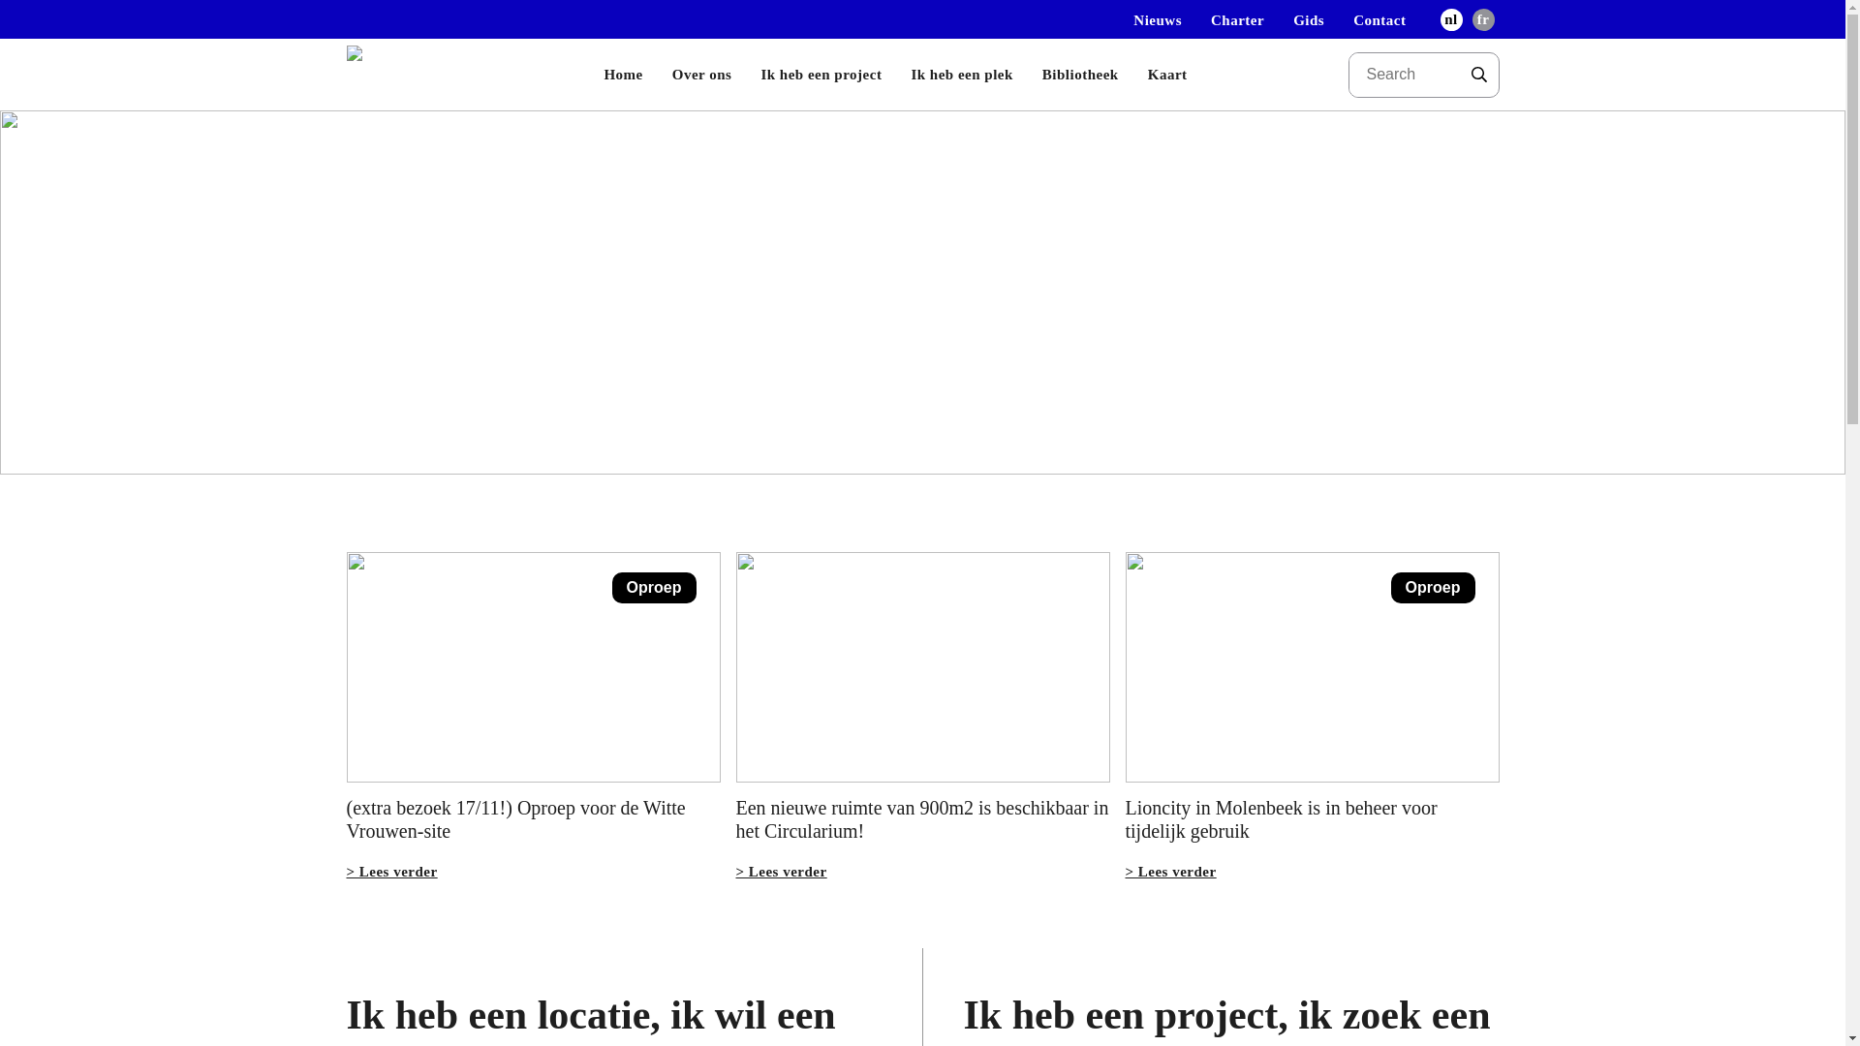  Describe the element at coordinates (1482, 20) in the screenshot. I see `fr` at that location.